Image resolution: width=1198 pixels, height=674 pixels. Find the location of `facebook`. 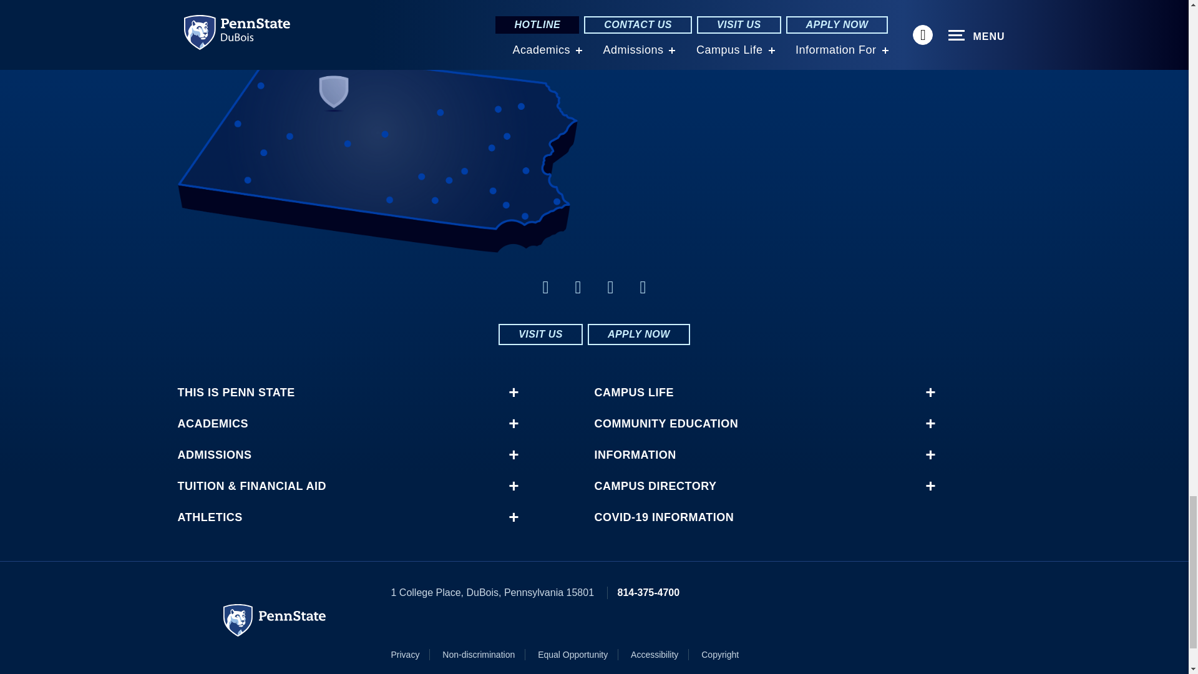

facebook is located at coordinates (545, 287).